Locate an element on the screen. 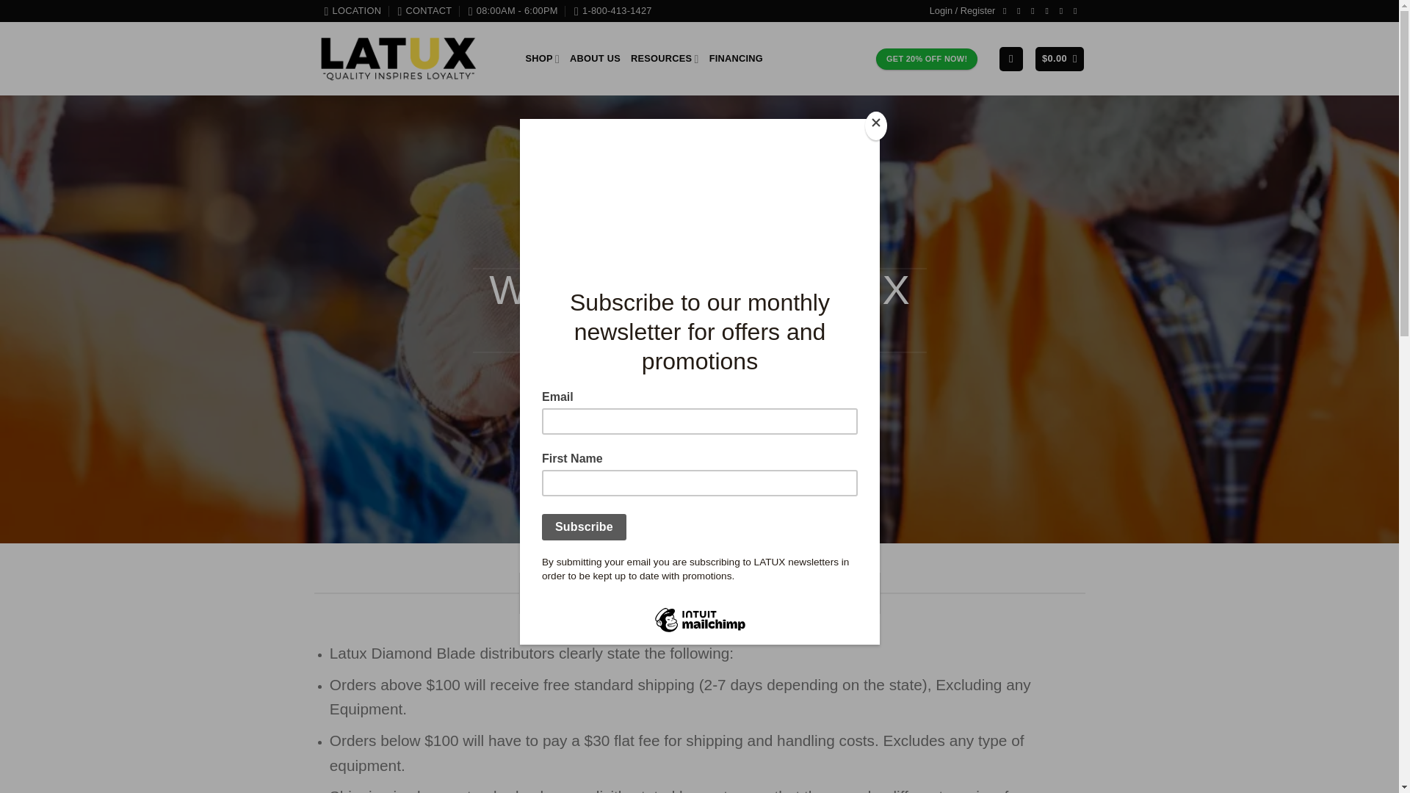  08:00AM - 6:00PM is located at coordinates (513, 11).